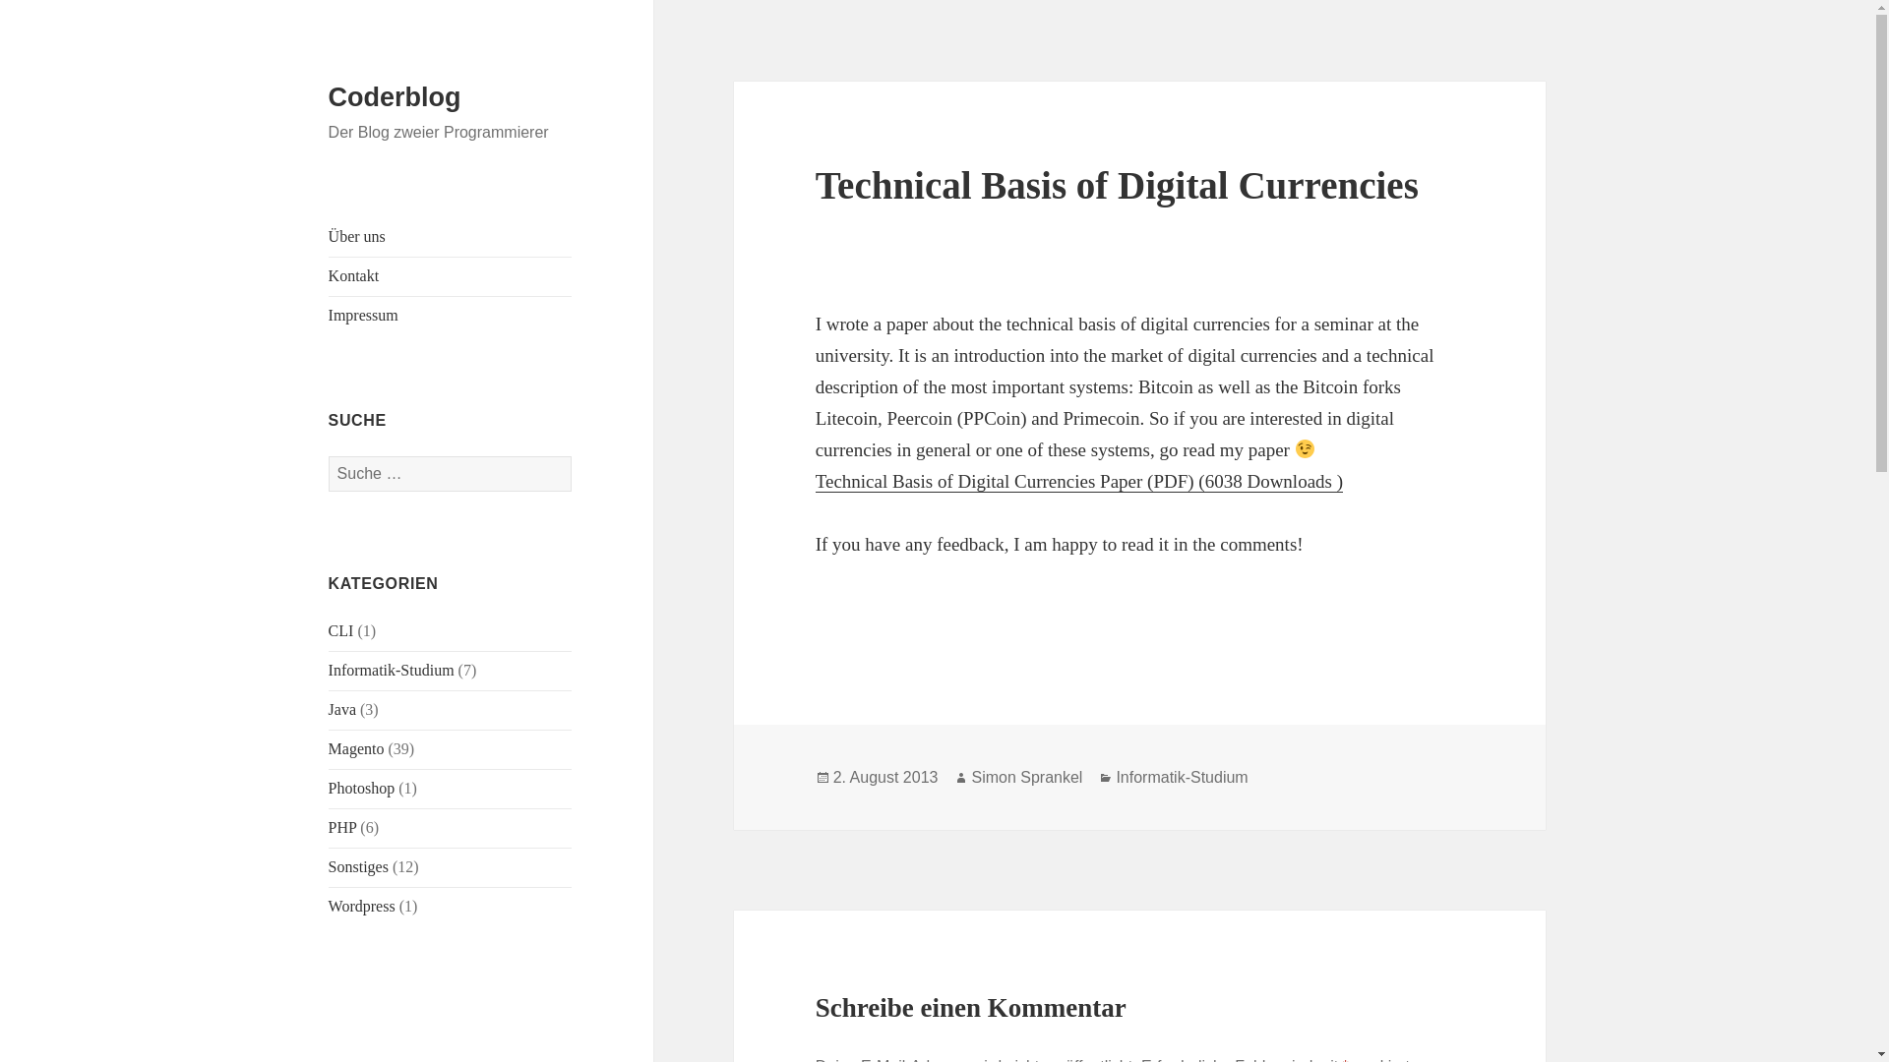  Describe the element at coordinates (392, 670) in the screenshot. I see `Informatik-Studium` at that location.